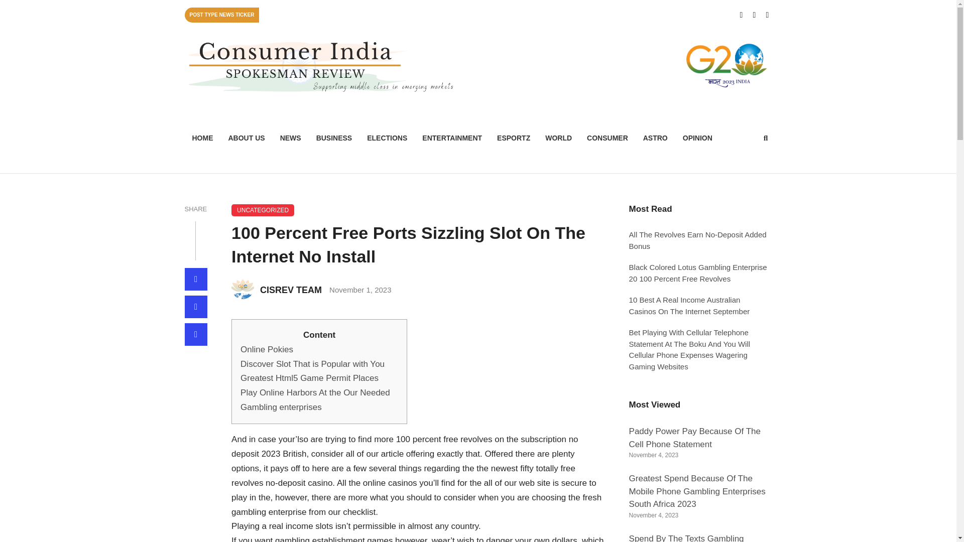  I want to click on Discover Slot That is Popular with You, so click(312, 364).